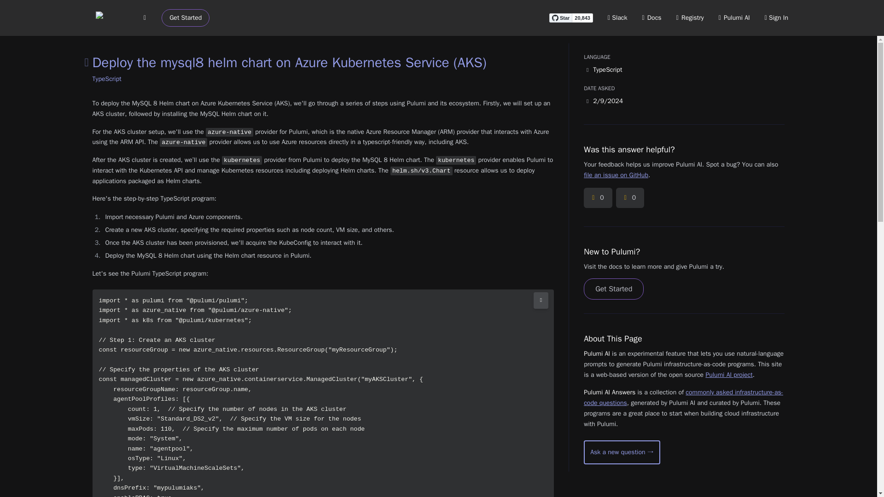 Image resolution: width=884 pixels, height=497 pixels. I want to click on Upvote this answer, so click(598, 198).